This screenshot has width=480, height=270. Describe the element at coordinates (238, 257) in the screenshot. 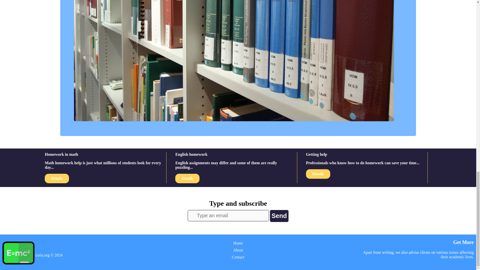

I see `Contact` at that location.